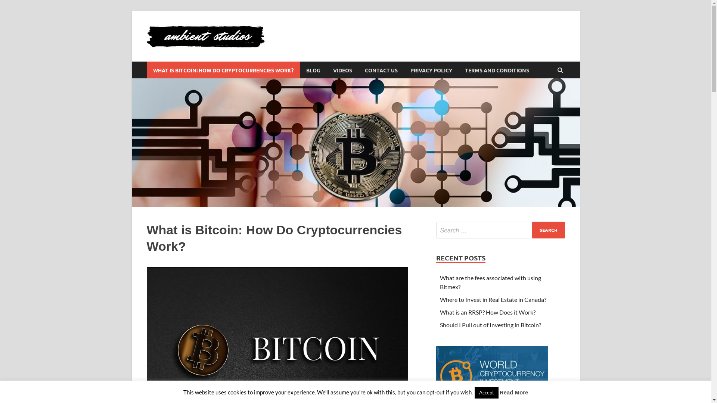 This screenshot has width=717, height=403. I want to click on VIDEOS, so click(342, 70).